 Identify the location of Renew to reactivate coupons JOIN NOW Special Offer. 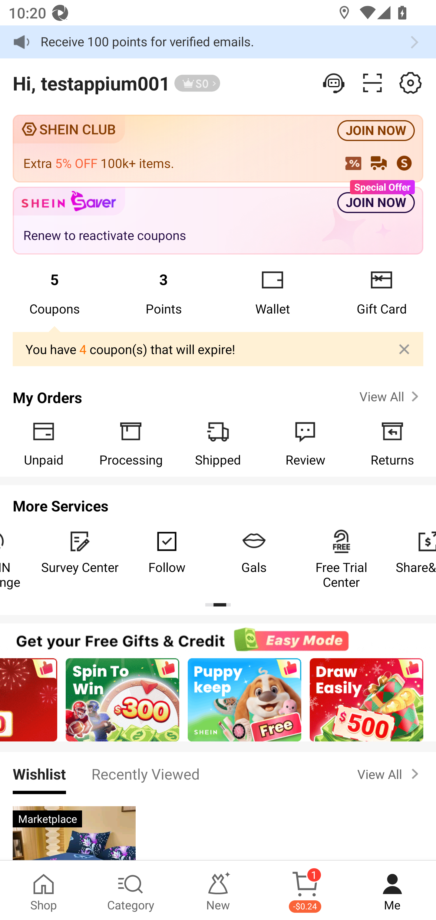
(218, 221).